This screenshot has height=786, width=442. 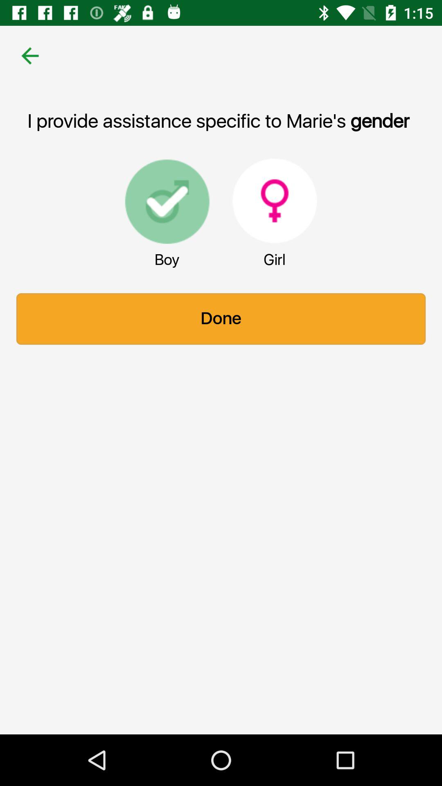 I want to click on select gender boy, so click(x=167, y=201).